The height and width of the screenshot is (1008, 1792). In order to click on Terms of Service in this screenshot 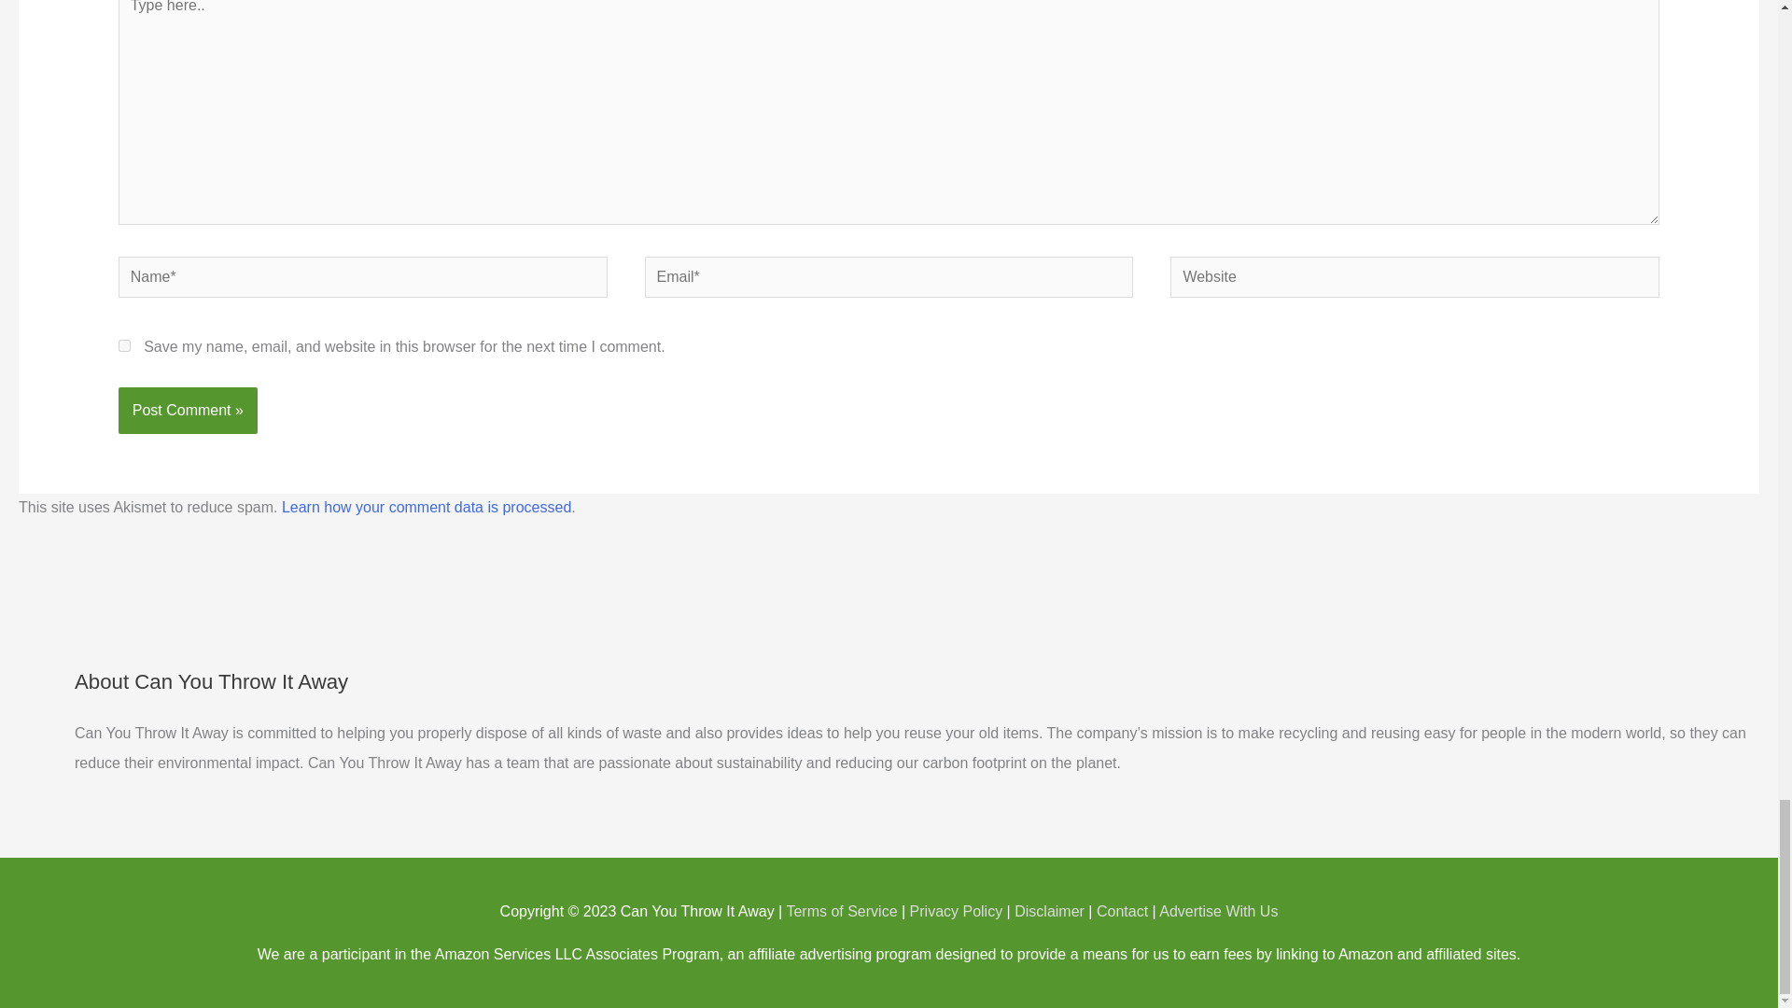, I will do `click(842, 911)`.